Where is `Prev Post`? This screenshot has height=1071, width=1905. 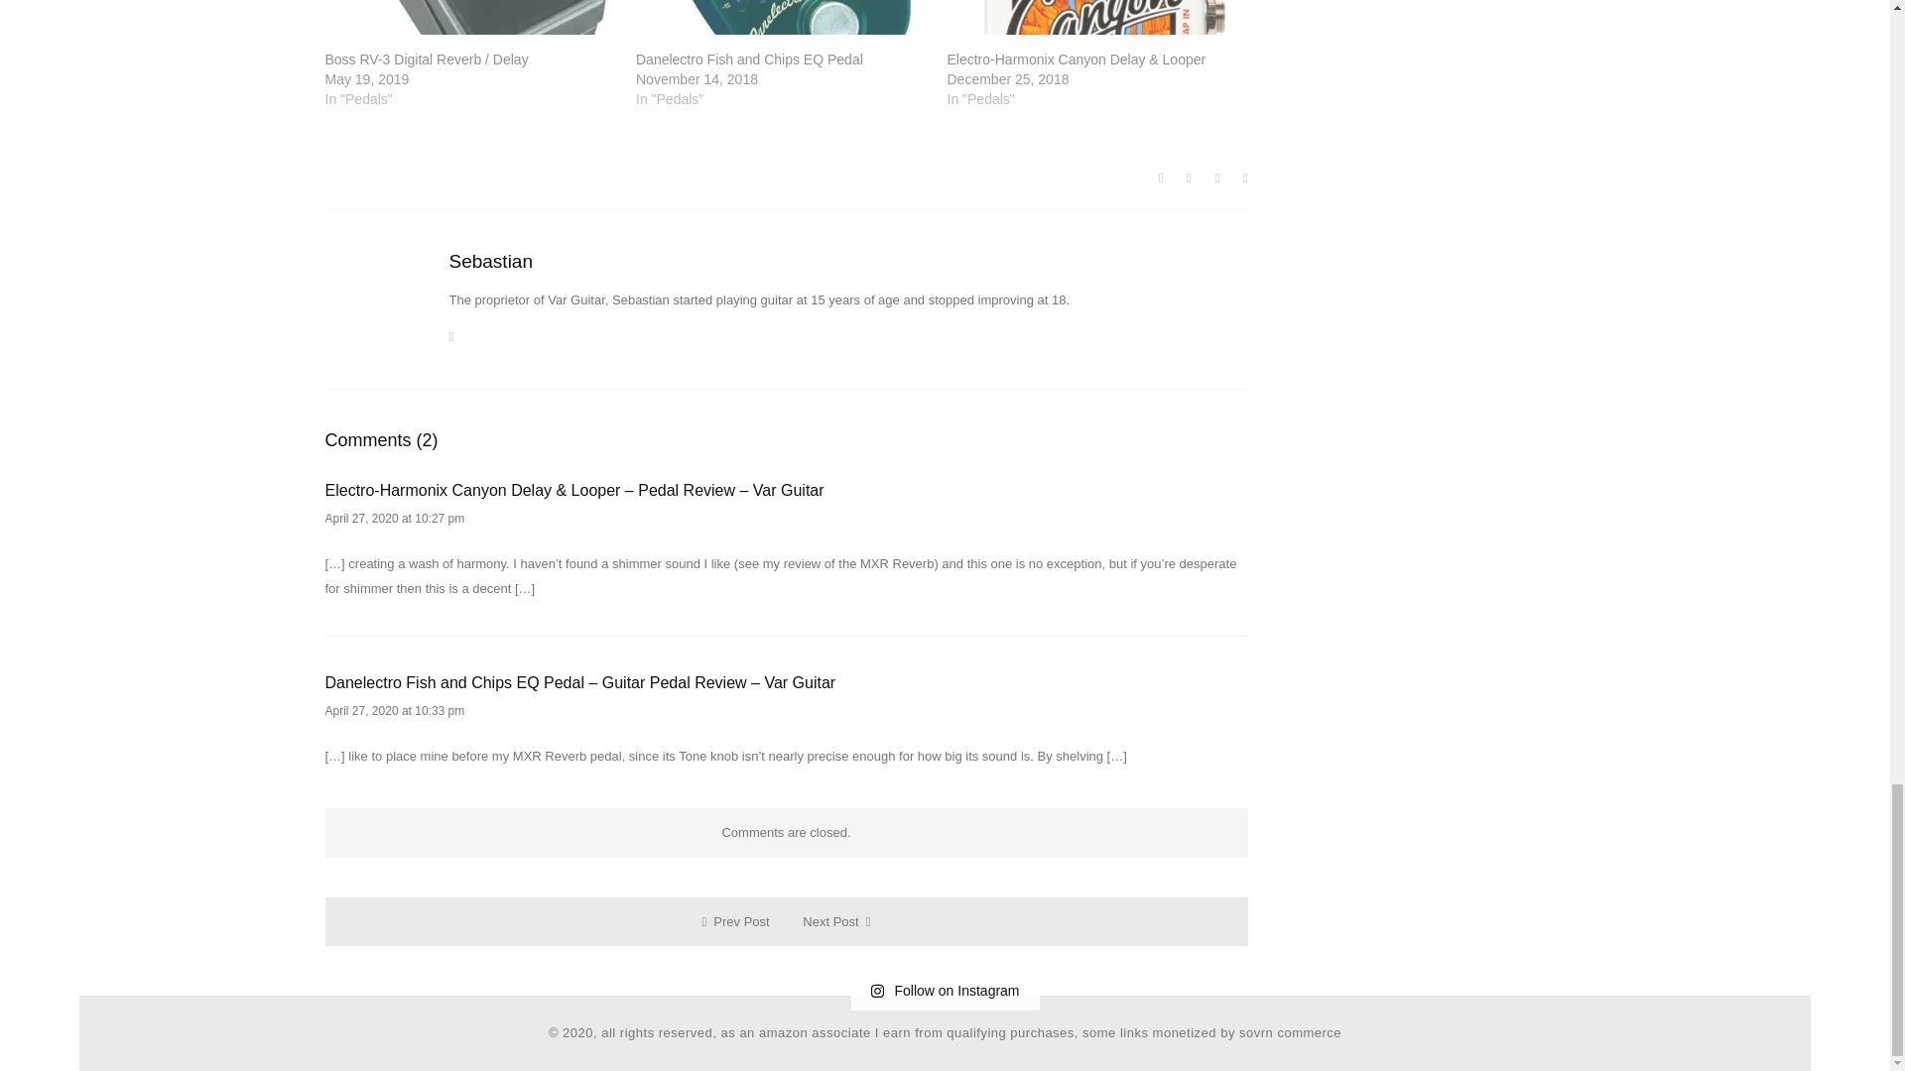 Prev Post is located at coordinates (738, 922).